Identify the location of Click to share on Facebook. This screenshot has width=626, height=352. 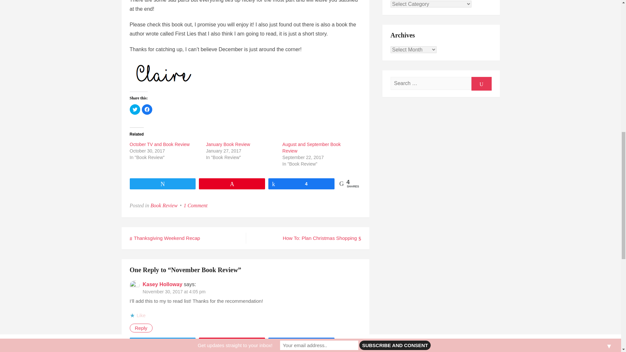
(147, 110).